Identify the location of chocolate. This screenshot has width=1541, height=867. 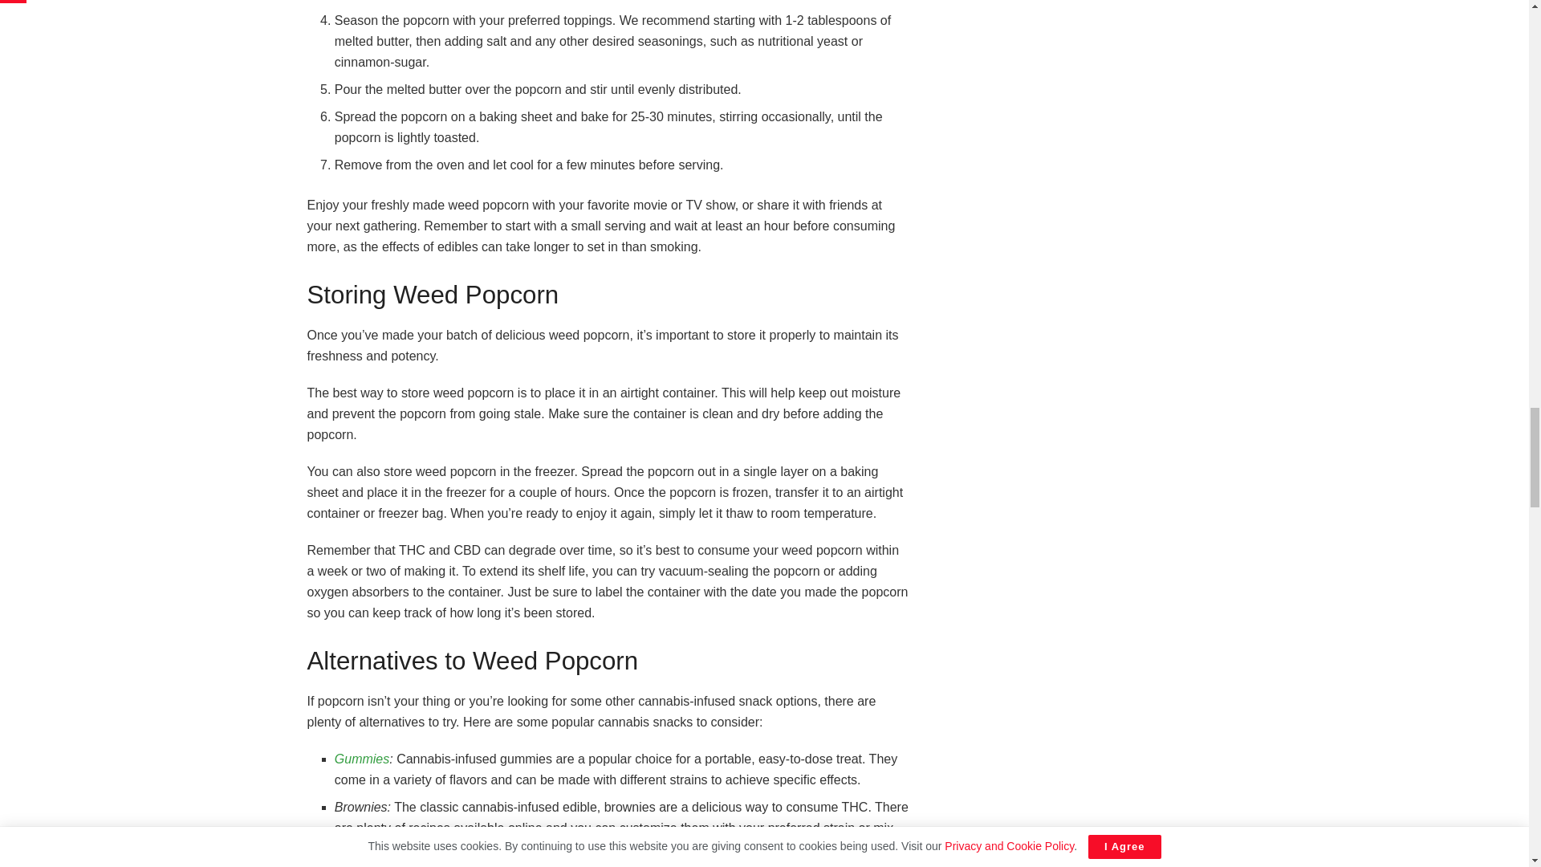
(448, 848).